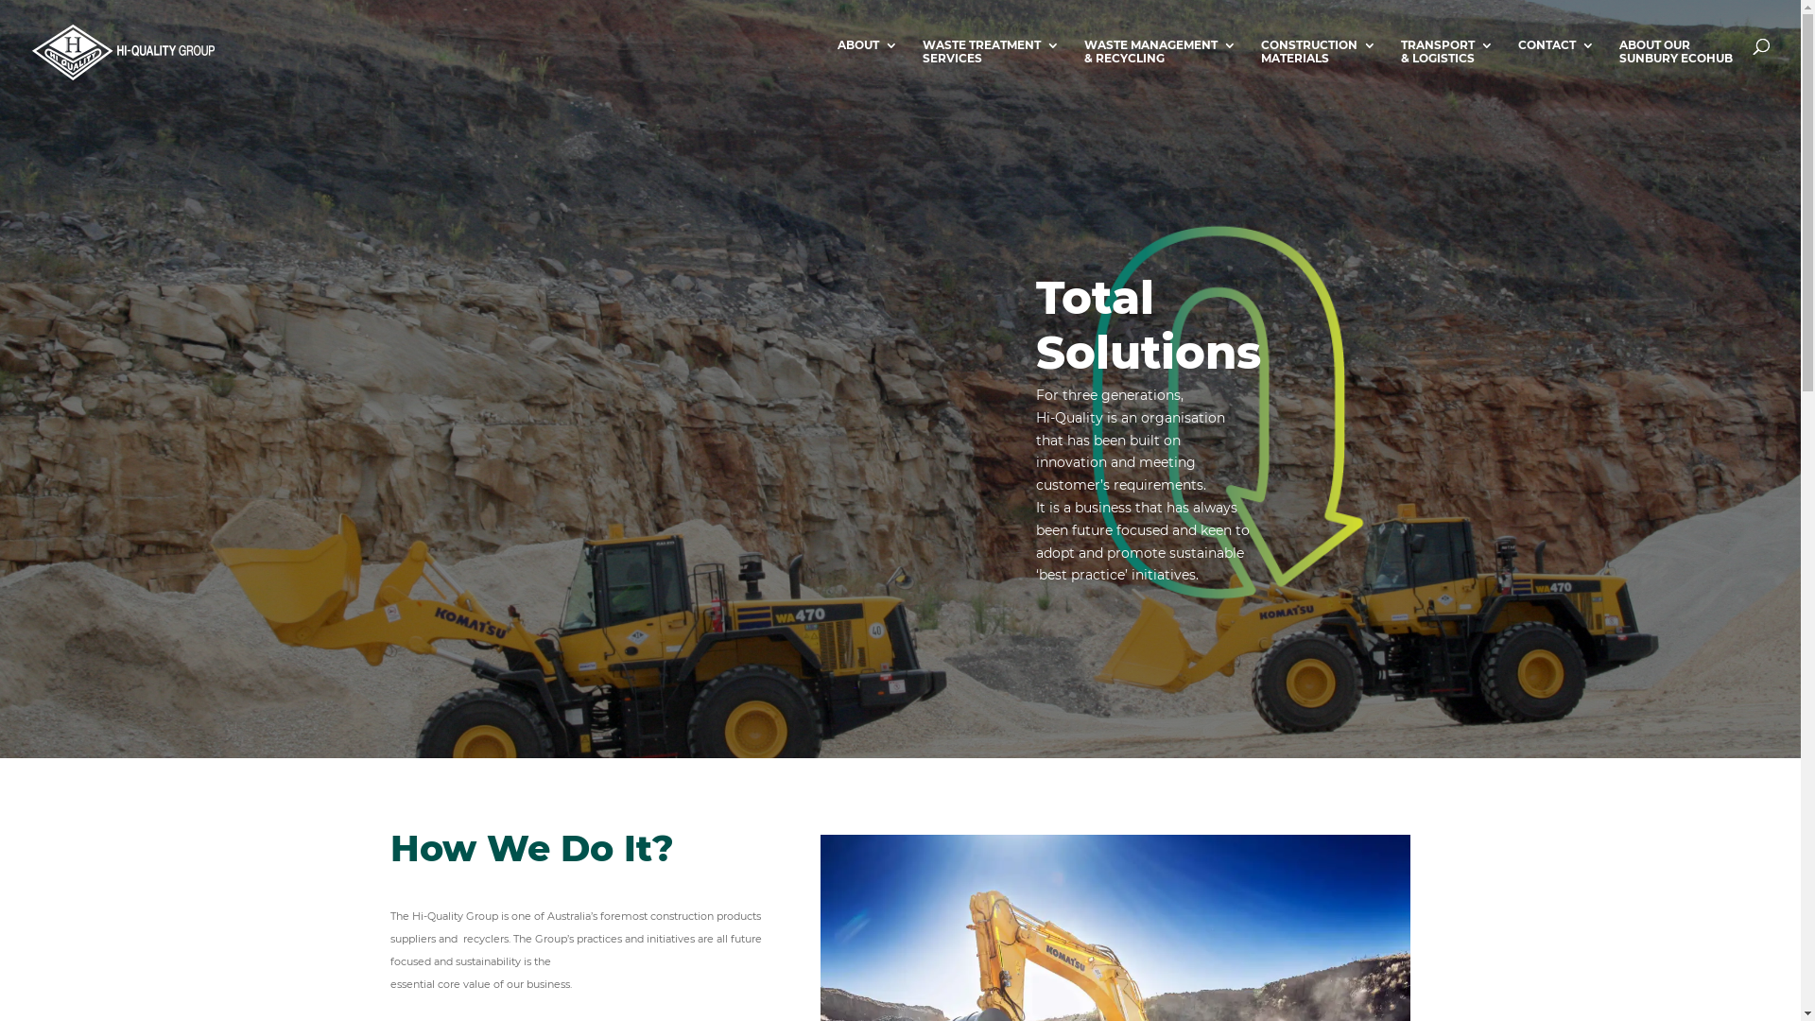 The width and height of the screenshot is (1815, 1021). Describe the element at coordinates (1556, 72) in the screenshot. I see `CONTACT
 ` at that location.